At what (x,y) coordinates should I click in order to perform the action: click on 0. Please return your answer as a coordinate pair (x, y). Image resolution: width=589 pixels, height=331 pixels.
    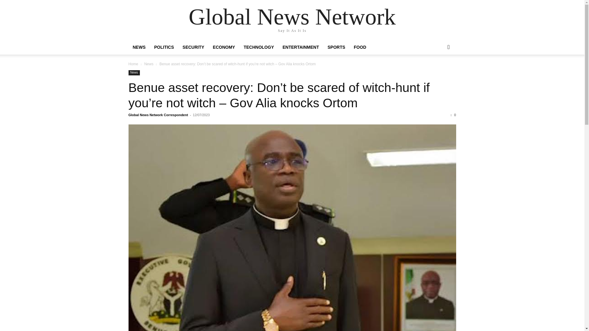
    Looking at the image, I should click on (453, 115).